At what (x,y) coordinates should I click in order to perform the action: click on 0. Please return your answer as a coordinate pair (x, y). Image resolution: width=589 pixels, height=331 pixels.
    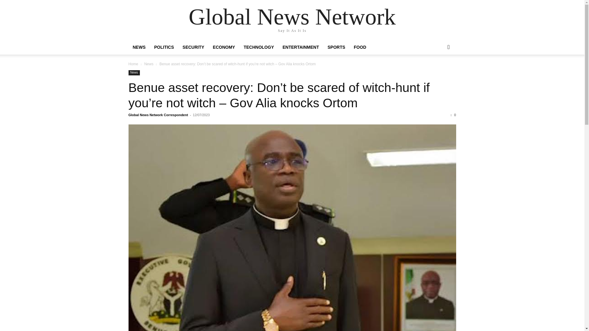
    Looking at the image, I should click on (453, 115).